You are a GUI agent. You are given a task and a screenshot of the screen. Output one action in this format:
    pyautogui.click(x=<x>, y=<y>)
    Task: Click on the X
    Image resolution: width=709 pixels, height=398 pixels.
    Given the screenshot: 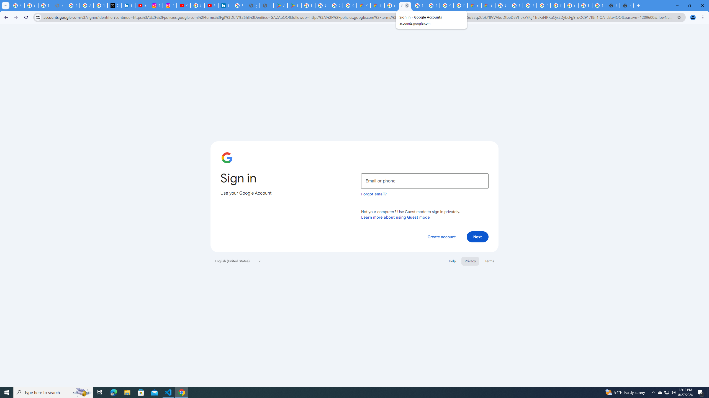 What is the action you would take?
    pyautogui.click(x=114, y=6)
    